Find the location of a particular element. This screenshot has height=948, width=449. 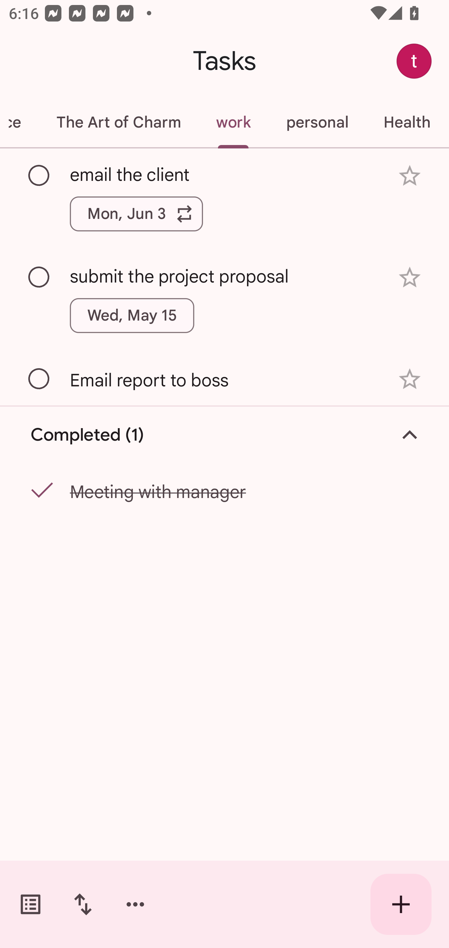

Mark as not complete is located at coordinates (39, 491).